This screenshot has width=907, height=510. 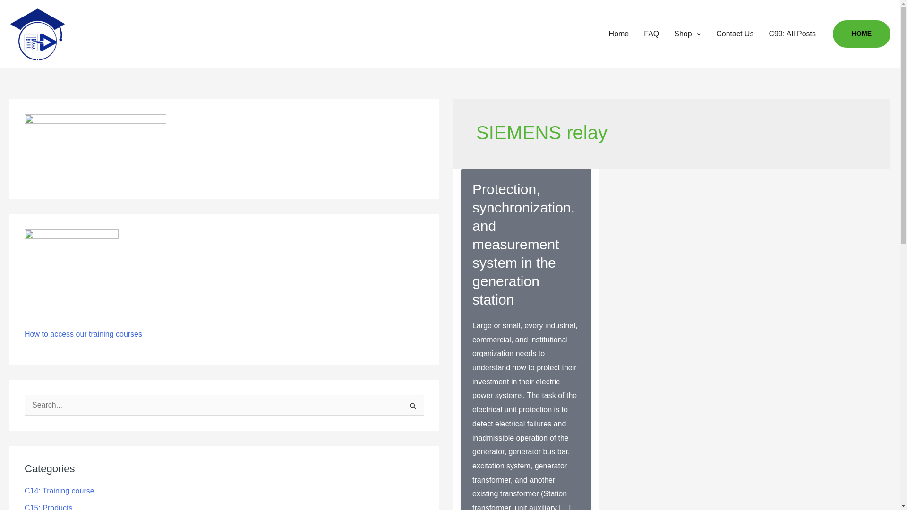 I want to click on Home, so click(x=619, y=34).